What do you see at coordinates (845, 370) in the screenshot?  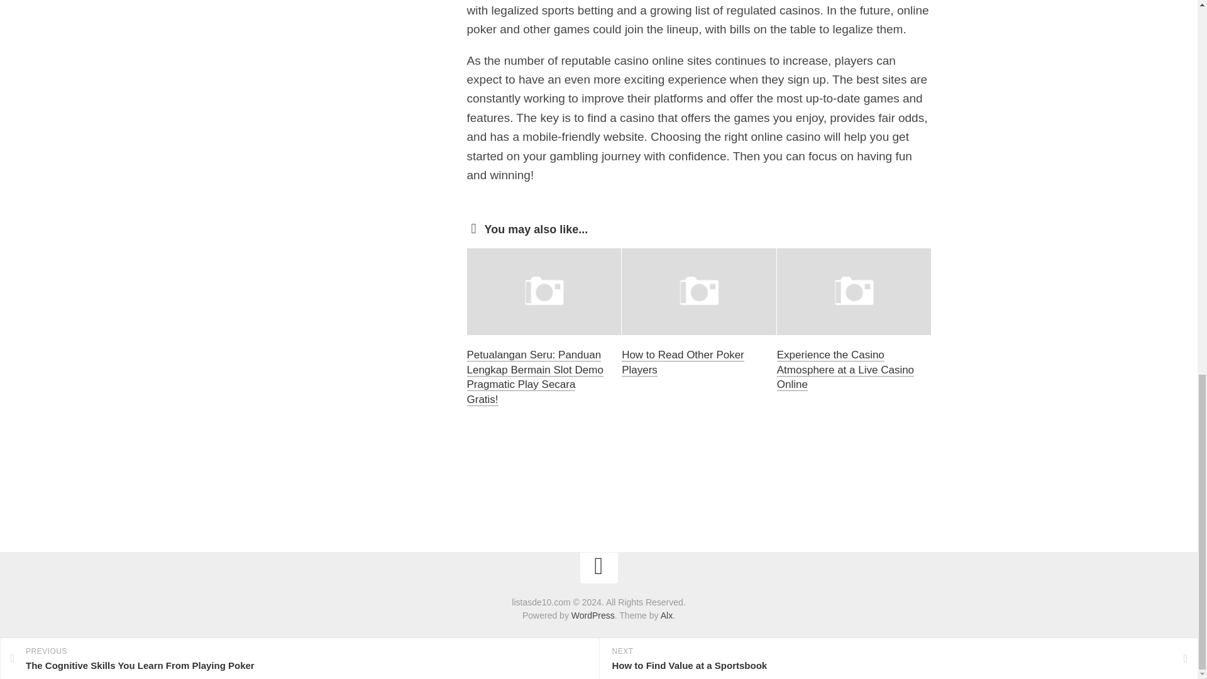 I see `Experience the Casino Atmosphere at a Live Casino Online` at bounding box center [845, 370].